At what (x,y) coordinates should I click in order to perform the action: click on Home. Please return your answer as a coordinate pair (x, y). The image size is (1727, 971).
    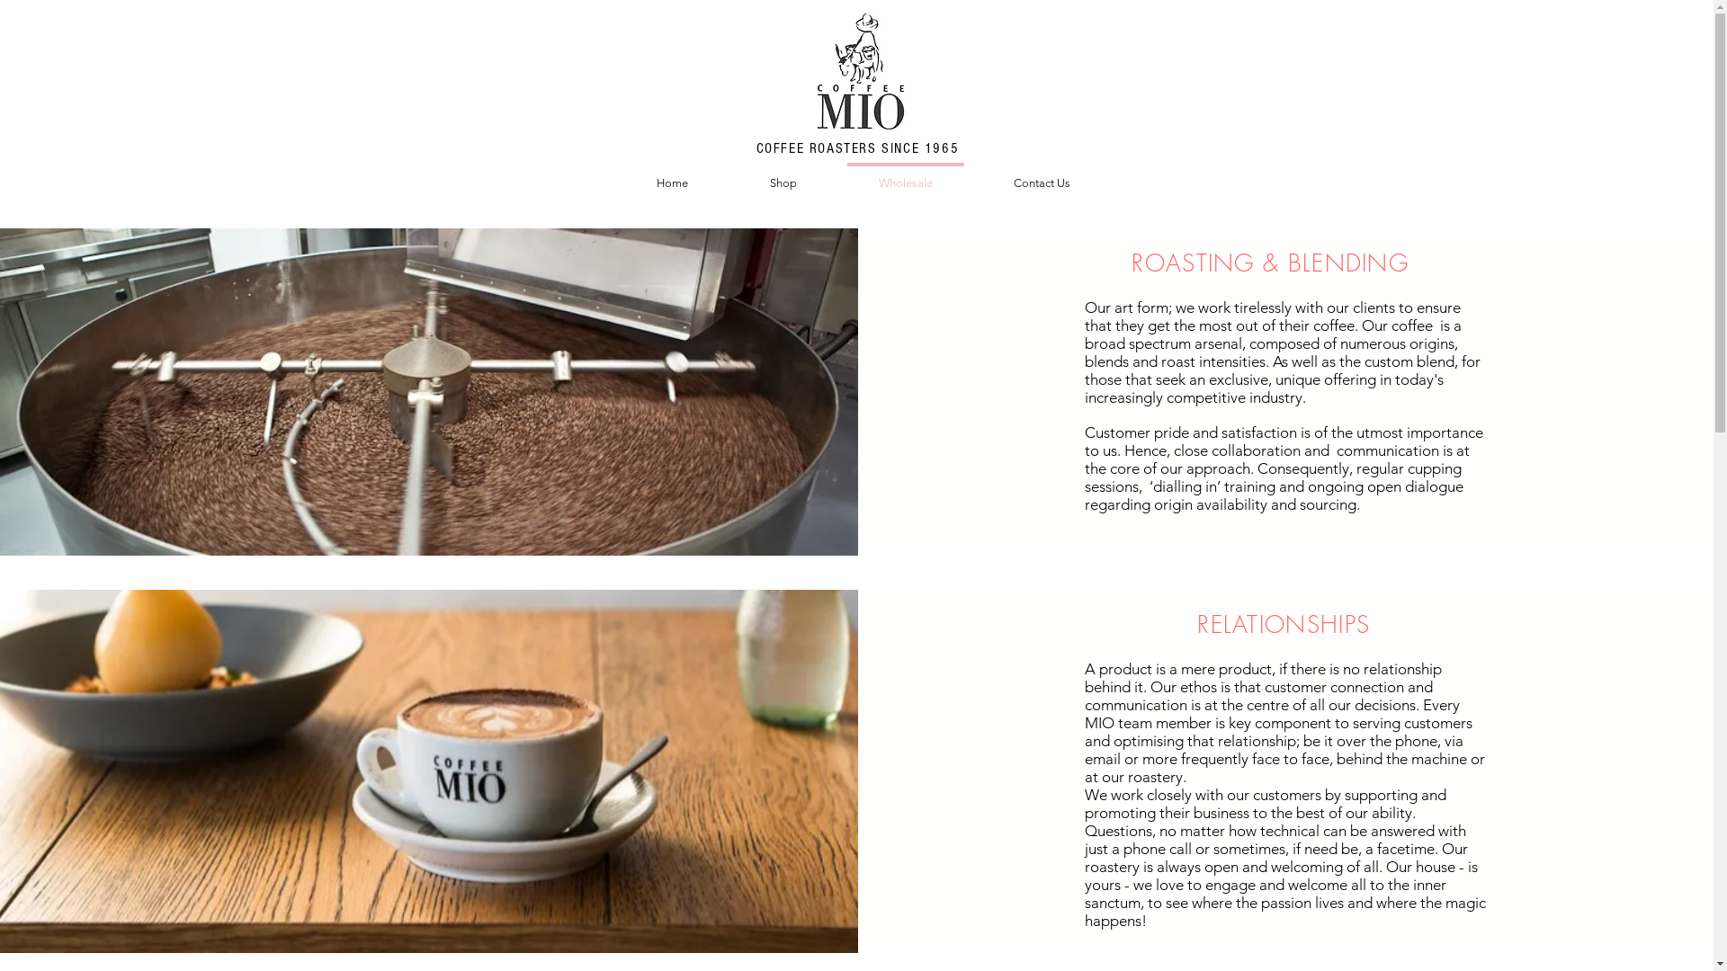
    Looking at the image, I should click on (672, 174).